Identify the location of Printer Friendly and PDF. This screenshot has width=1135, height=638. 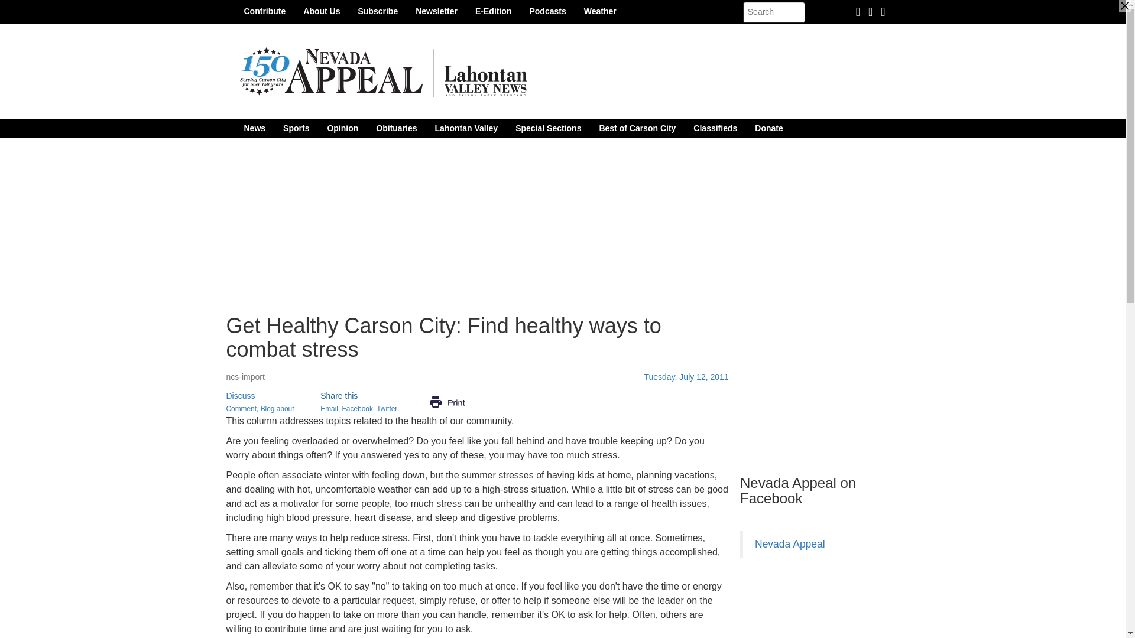
(446, 401).